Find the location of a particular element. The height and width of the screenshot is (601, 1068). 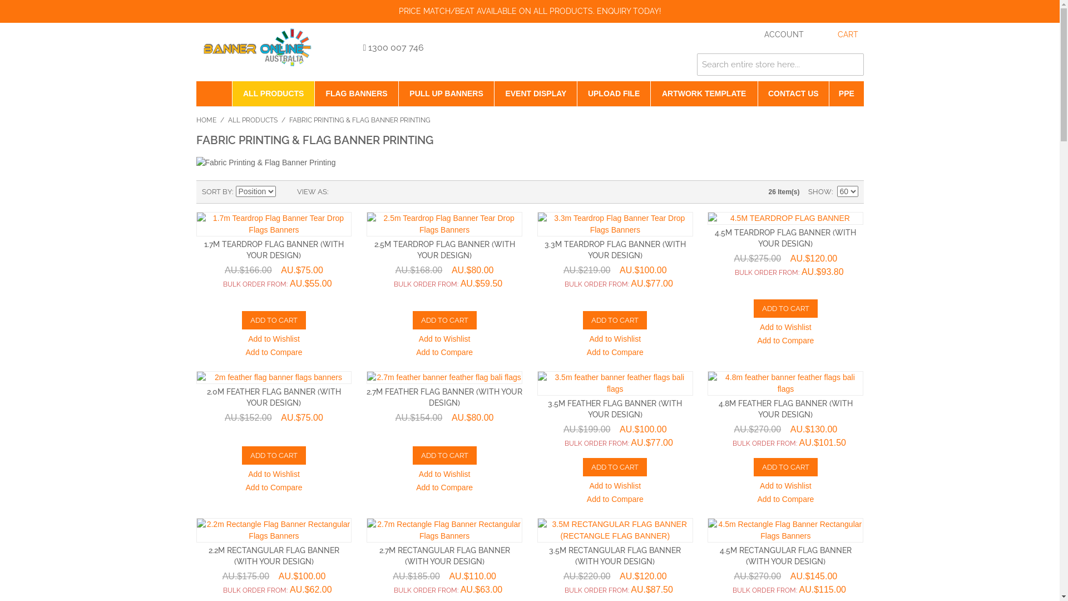

BULK ORDER FROM: AU.$77.00 is located at coordinates (615, 284).